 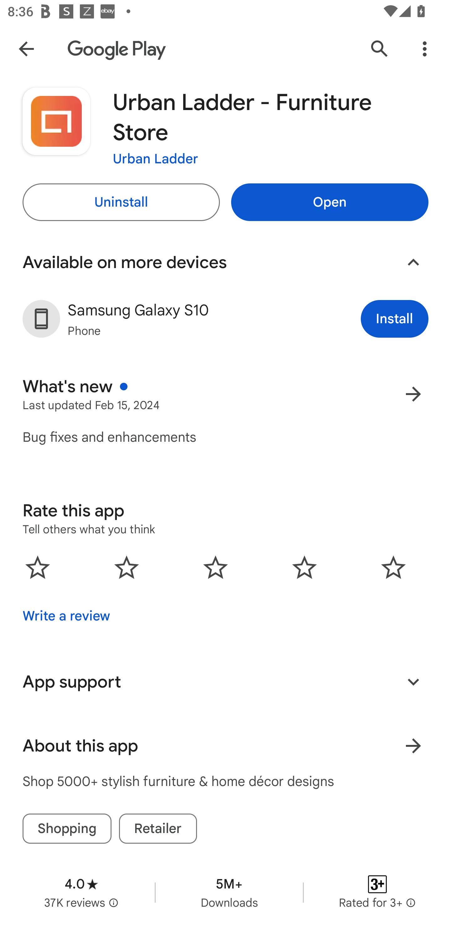 What do you see at coordinates (329, 202) in the screenshot?
I see `Open` at bounding box center [329, 202].